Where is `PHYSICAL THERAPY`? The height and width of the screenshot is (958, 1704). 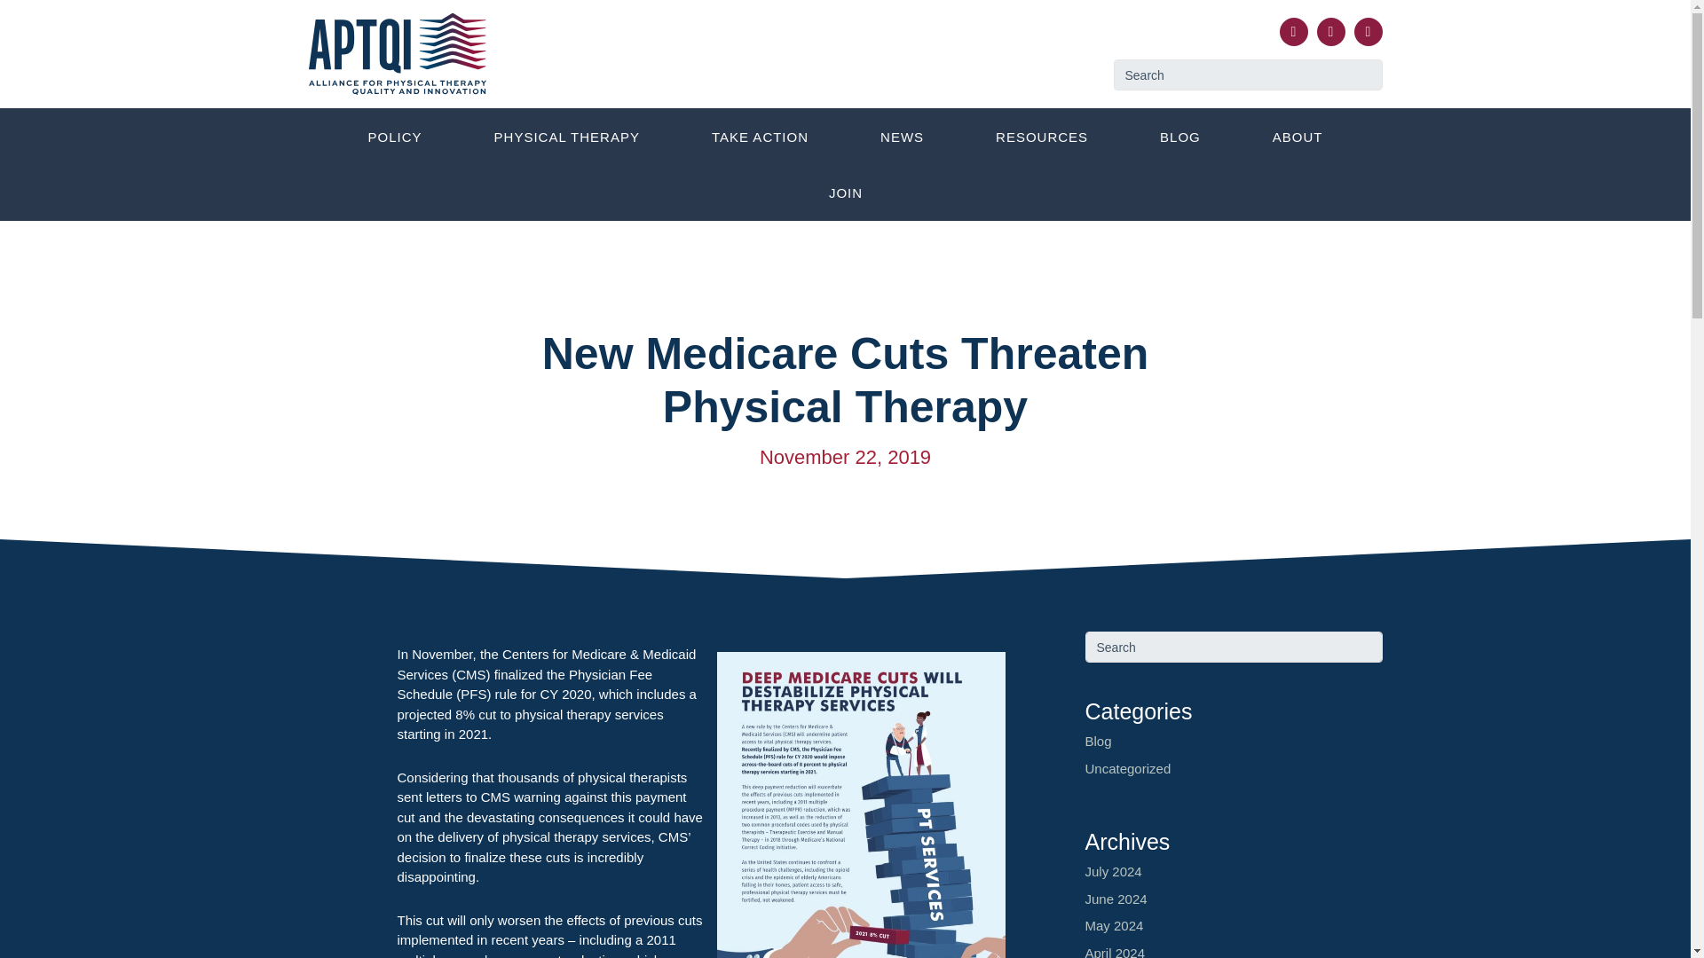
PHYSICAL THERAPY is located at coordinates (566, 137).